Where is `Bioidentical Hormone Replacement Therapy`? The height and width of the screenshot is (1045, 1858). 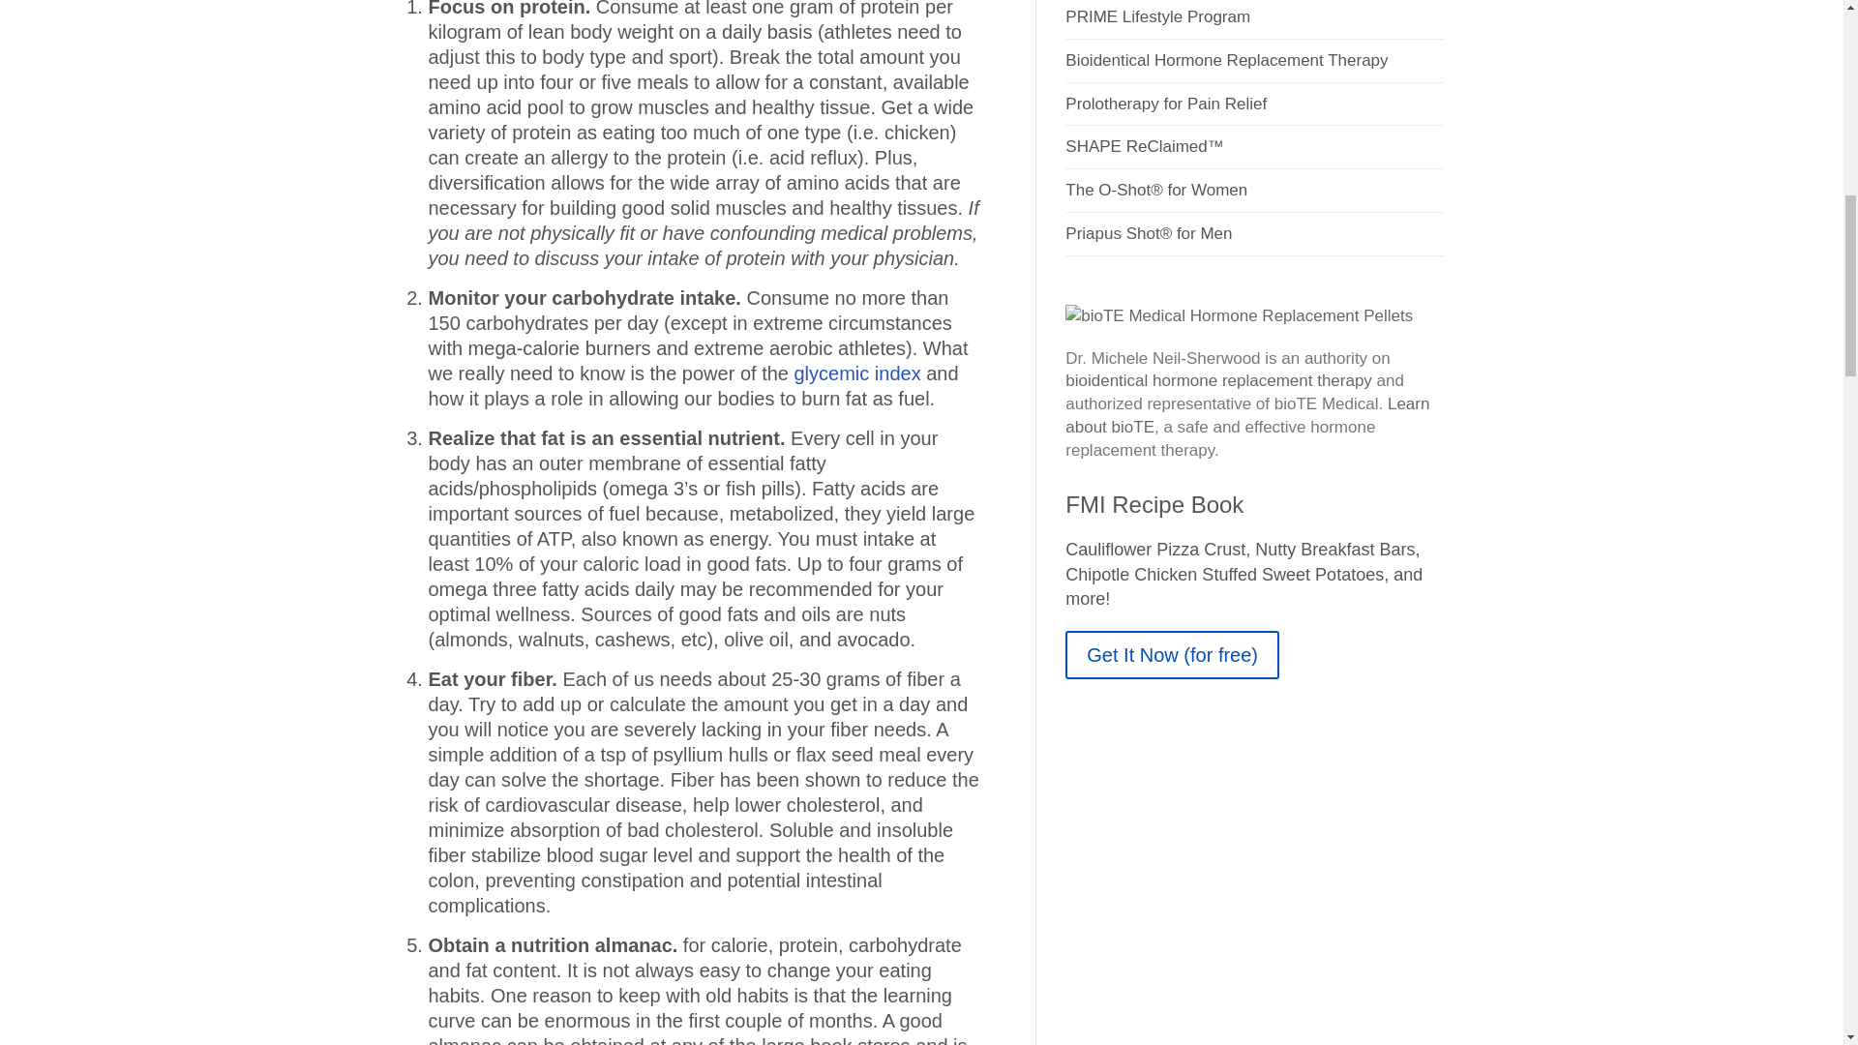 Bioidentical Hormone Replacement Therapy is located at coordinates (1254, 61).